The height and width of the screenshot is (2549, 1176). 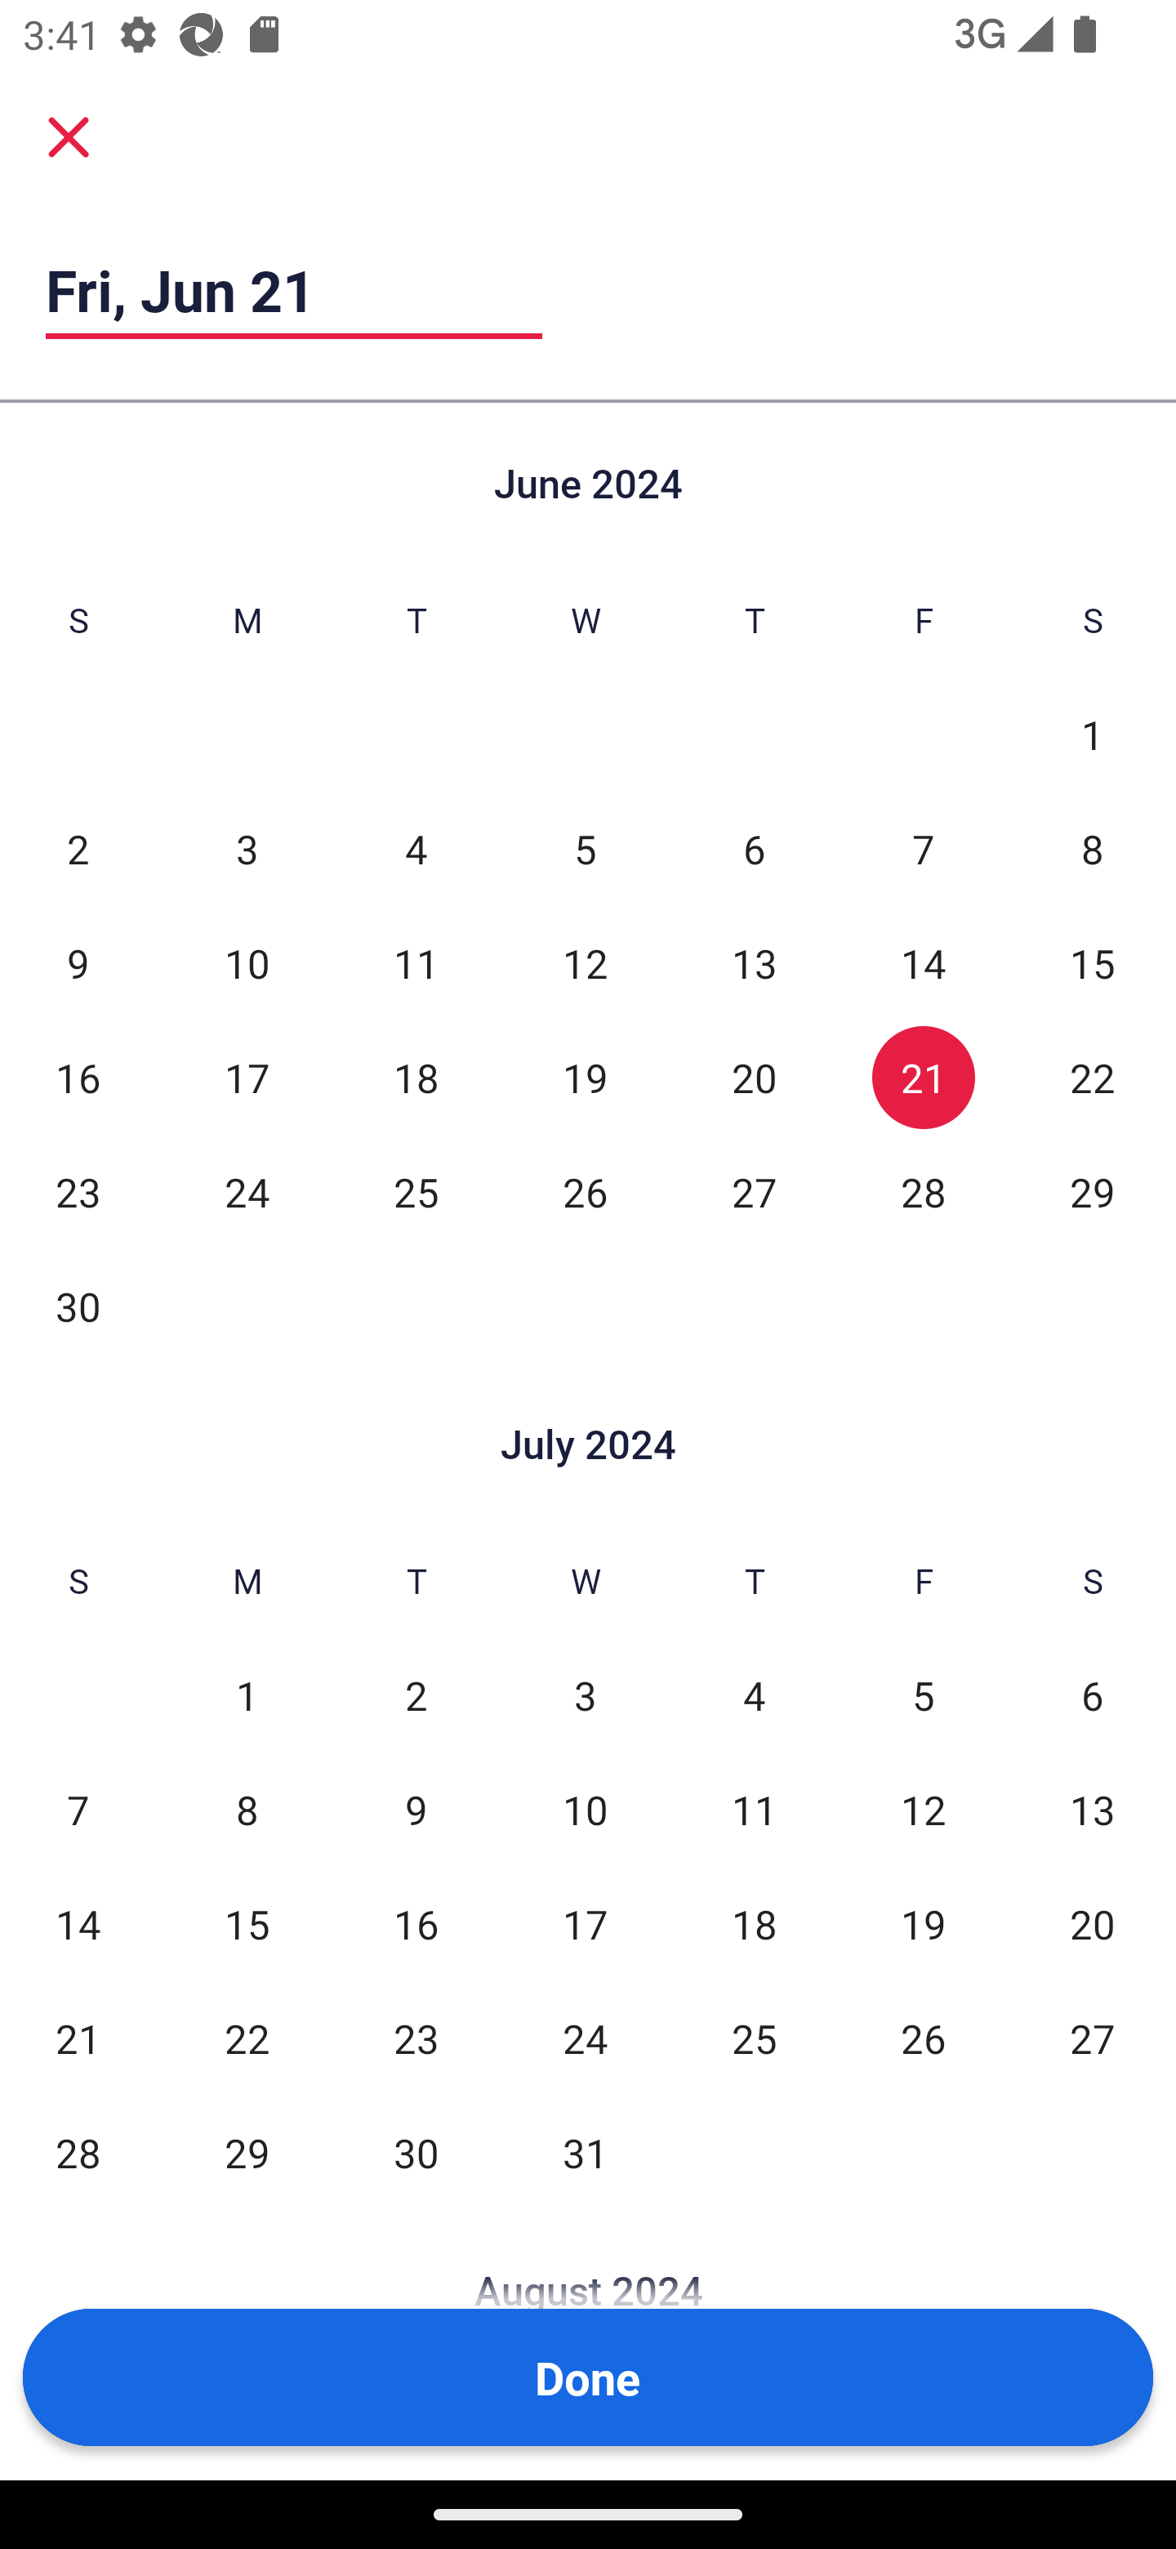 What do you see at coordinates (247, 1809) in the screenshot?
I see `8 Mon, Jul 8, Not Selected` at bounding box center [247, 1809].